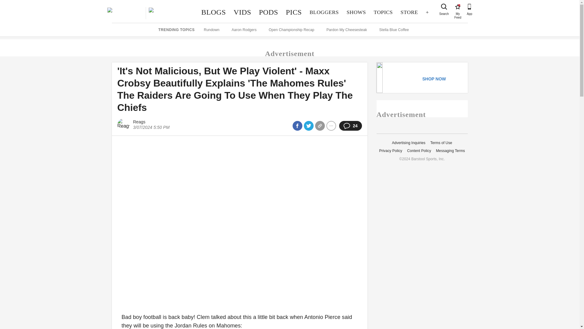 Image resolution: width=584 pixels, height=329 pixels. What do you see at coordinates (457, 7) in the screenshot?
I see `BLOGS` at bounding box center [457, 7].